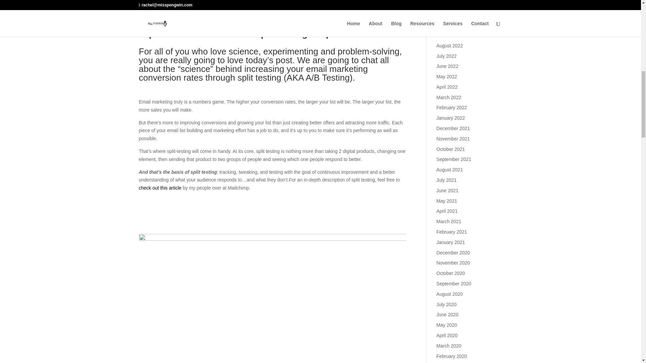 Image resolution: width=646 pixels, height=363 pixels. I want to click on May 2023, so click(446, 4).